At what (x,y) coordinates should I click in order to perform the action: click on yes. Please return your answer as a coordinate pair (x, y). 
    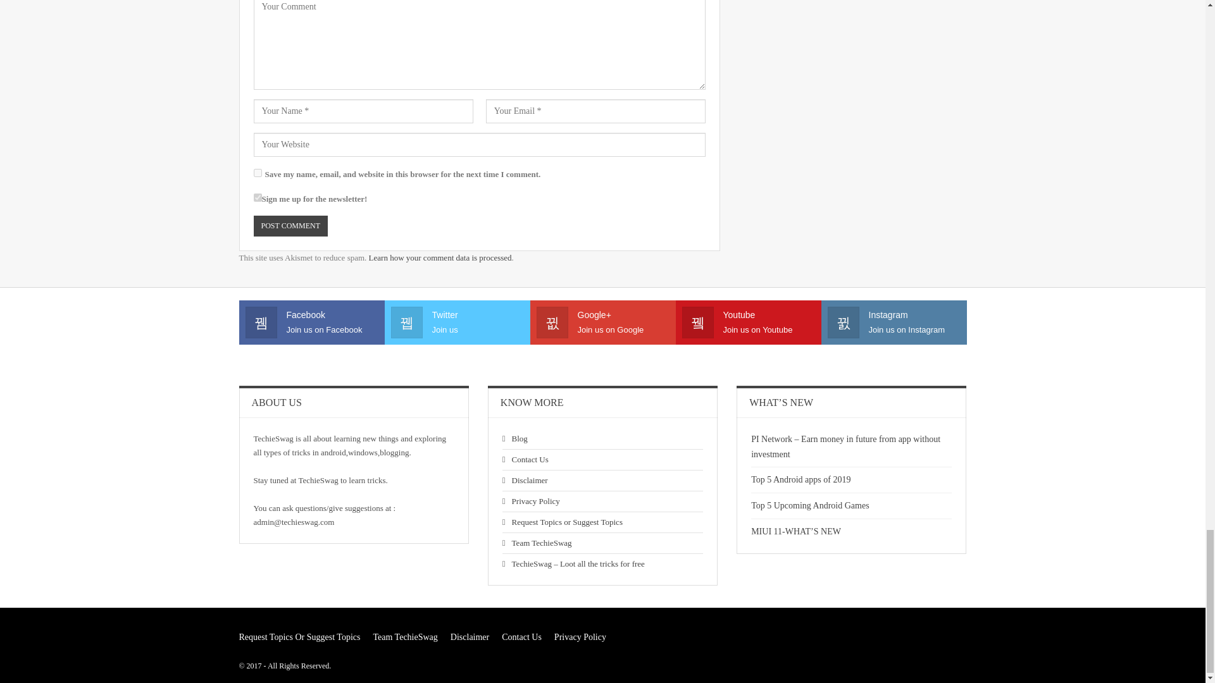
    Looking at the image, I should click on (257, 172).